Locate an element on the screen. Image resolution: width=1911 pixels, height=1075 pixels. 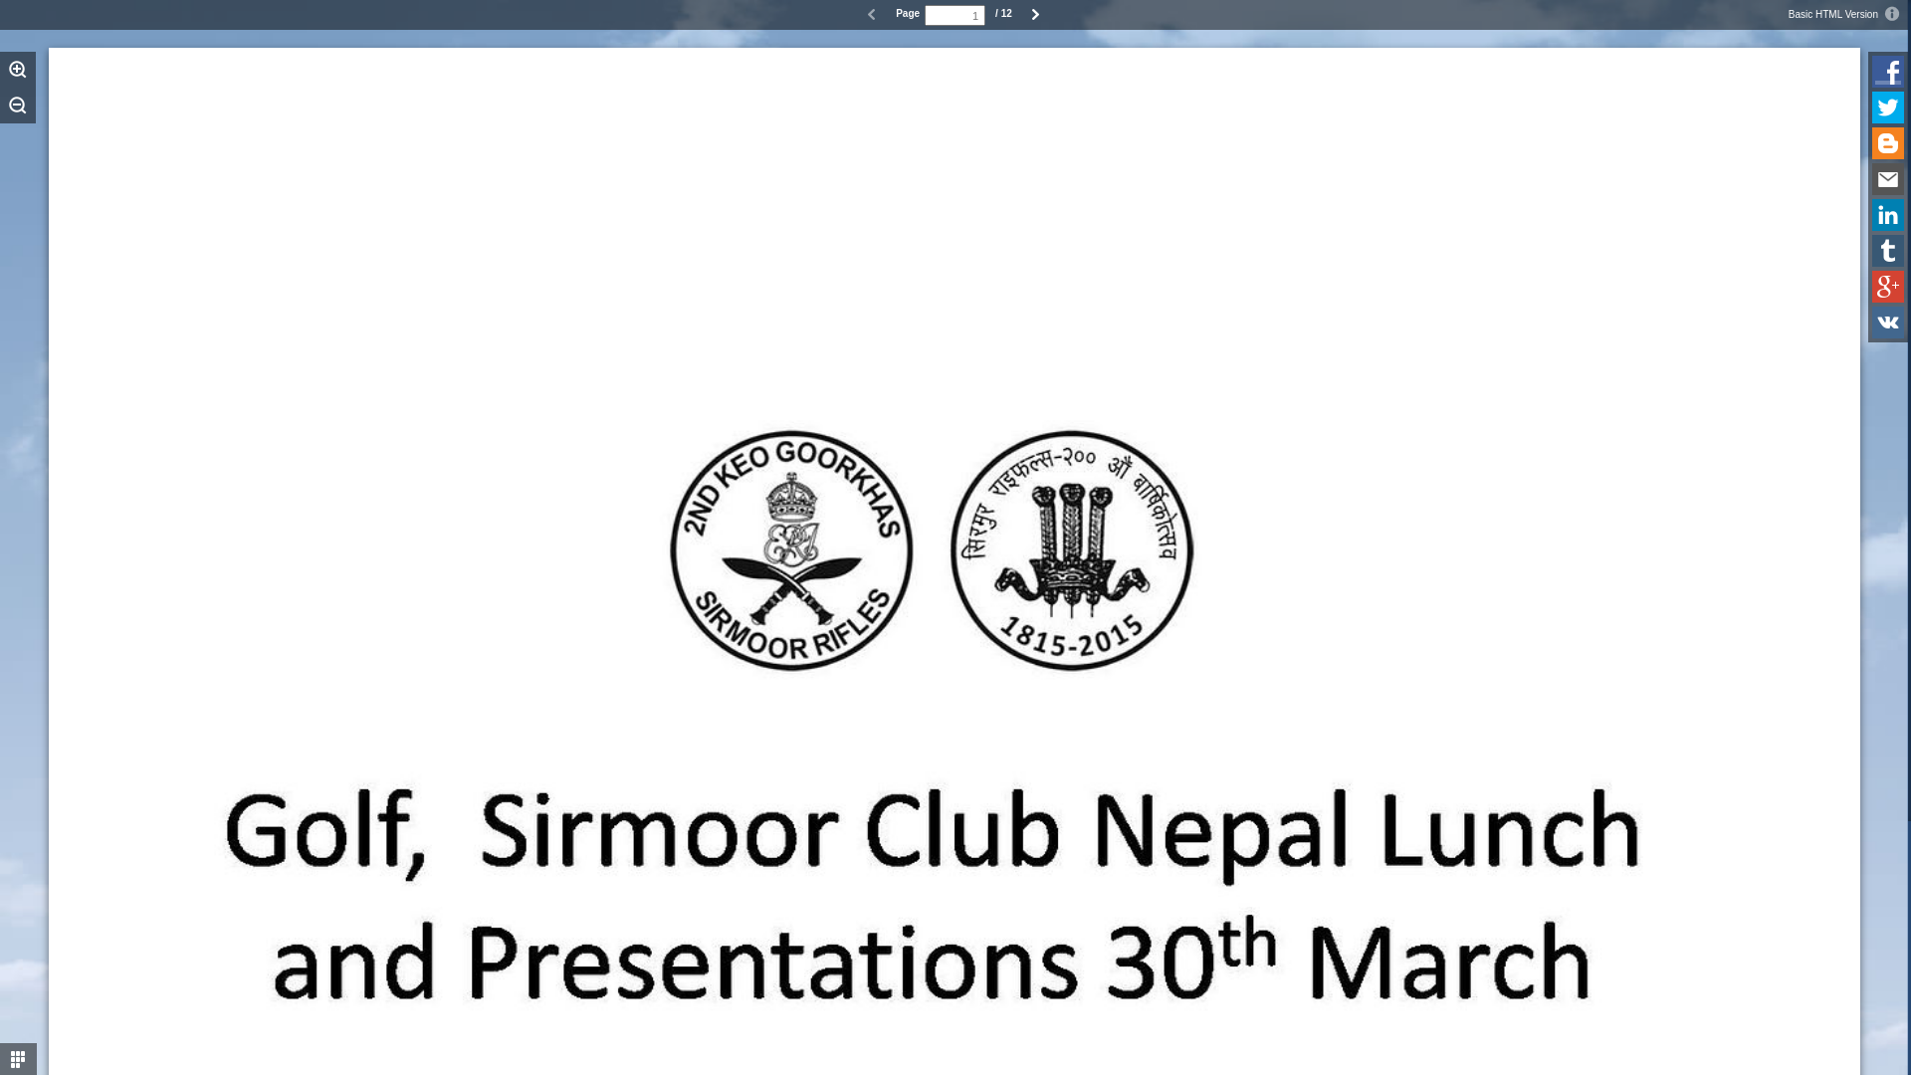
Share by E-mail is located at coordinates (1888, 179).